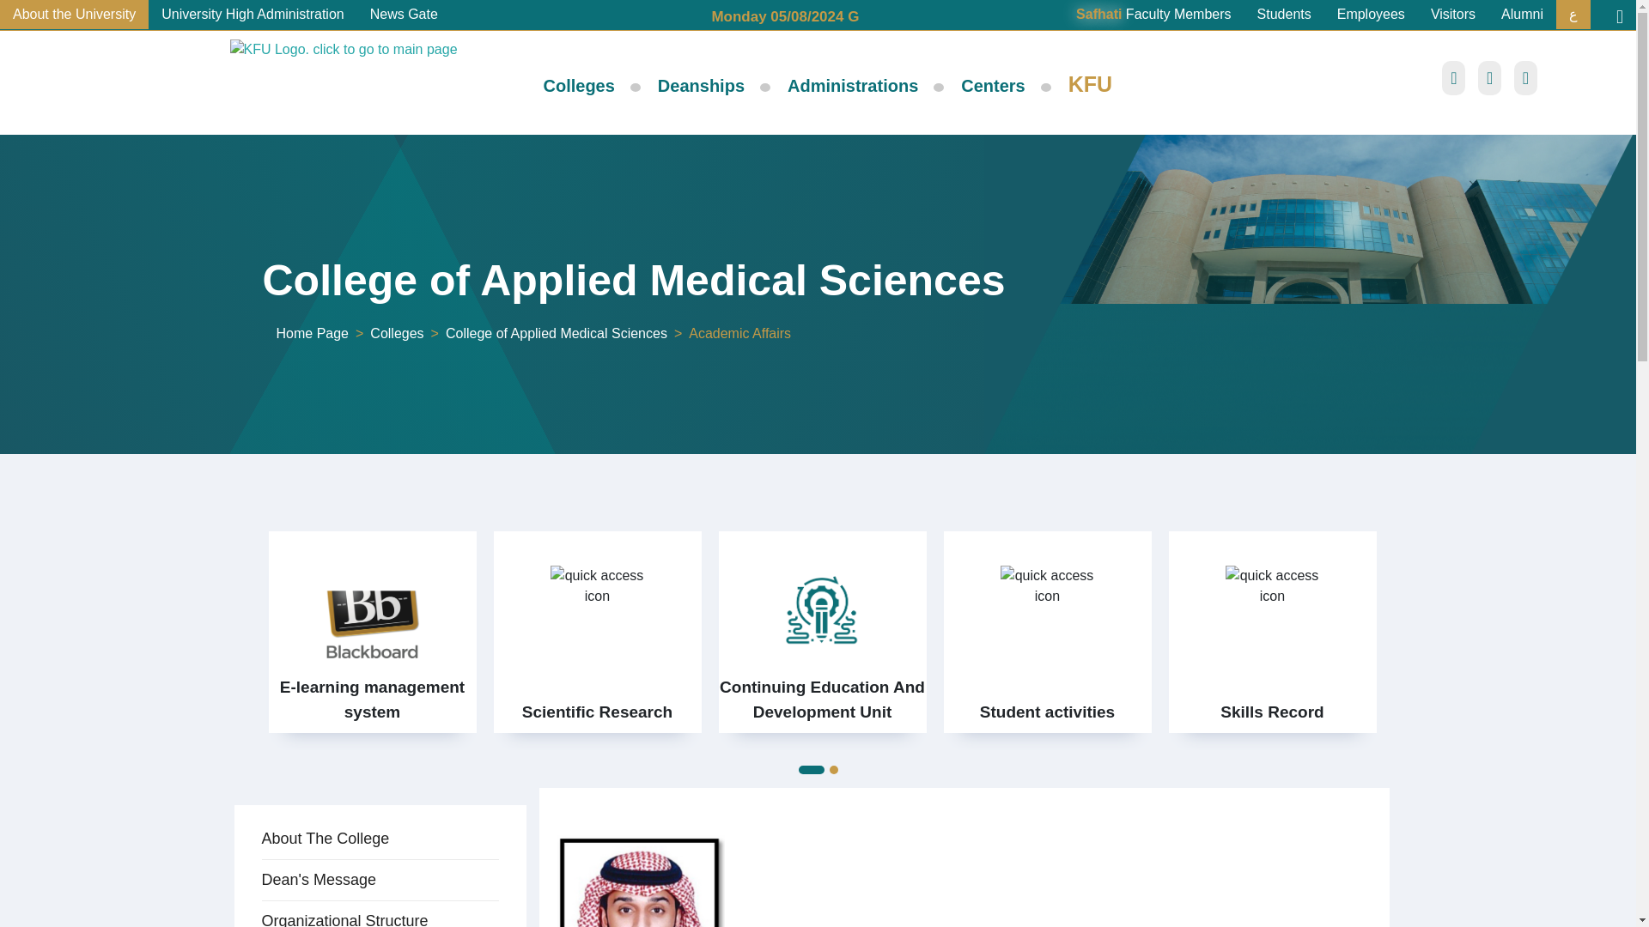 This screenshot has height=927, width=1649. What do you see at coordinates (368, 80) in the screenshot?
I see `King Faisal University Logo` at bounding box center [368, 80].